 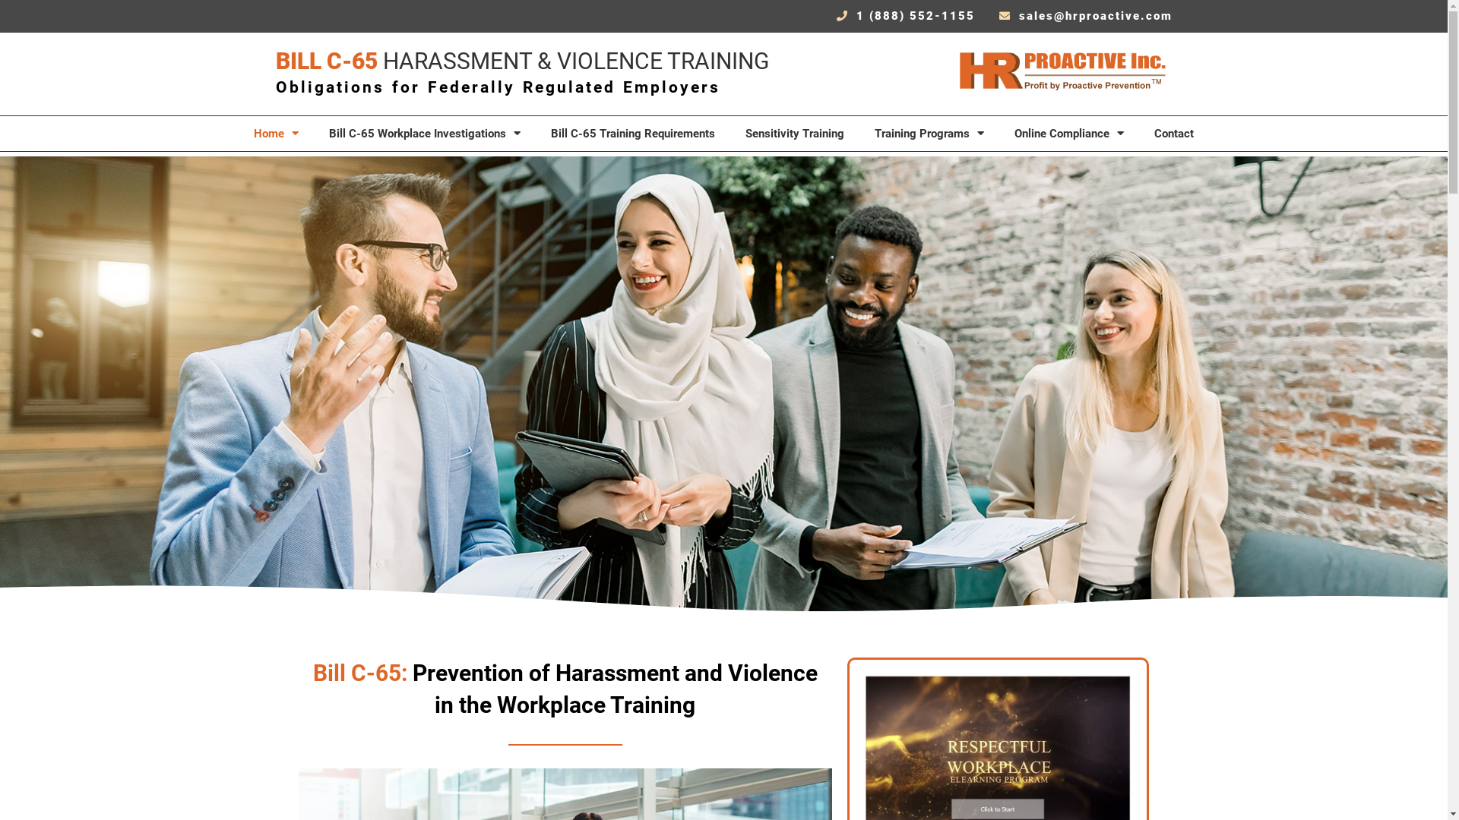 I want to click on Training Programs, so click(x=929, y=133).